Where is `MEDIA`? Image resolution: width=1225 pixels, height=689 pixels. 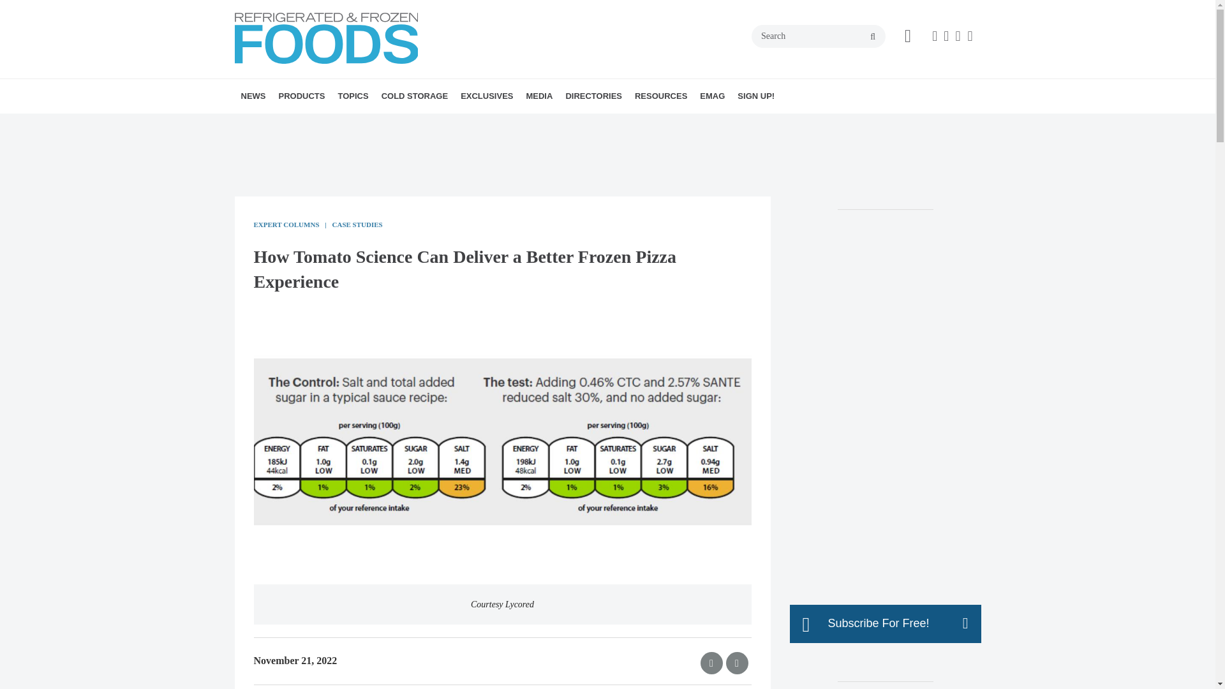
MEDIA is located at coordinates (538, 96).